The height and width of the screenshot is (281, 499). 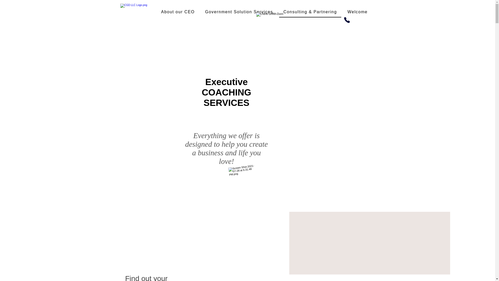 I want to click on About our CEO, so click(x=178, y=12).